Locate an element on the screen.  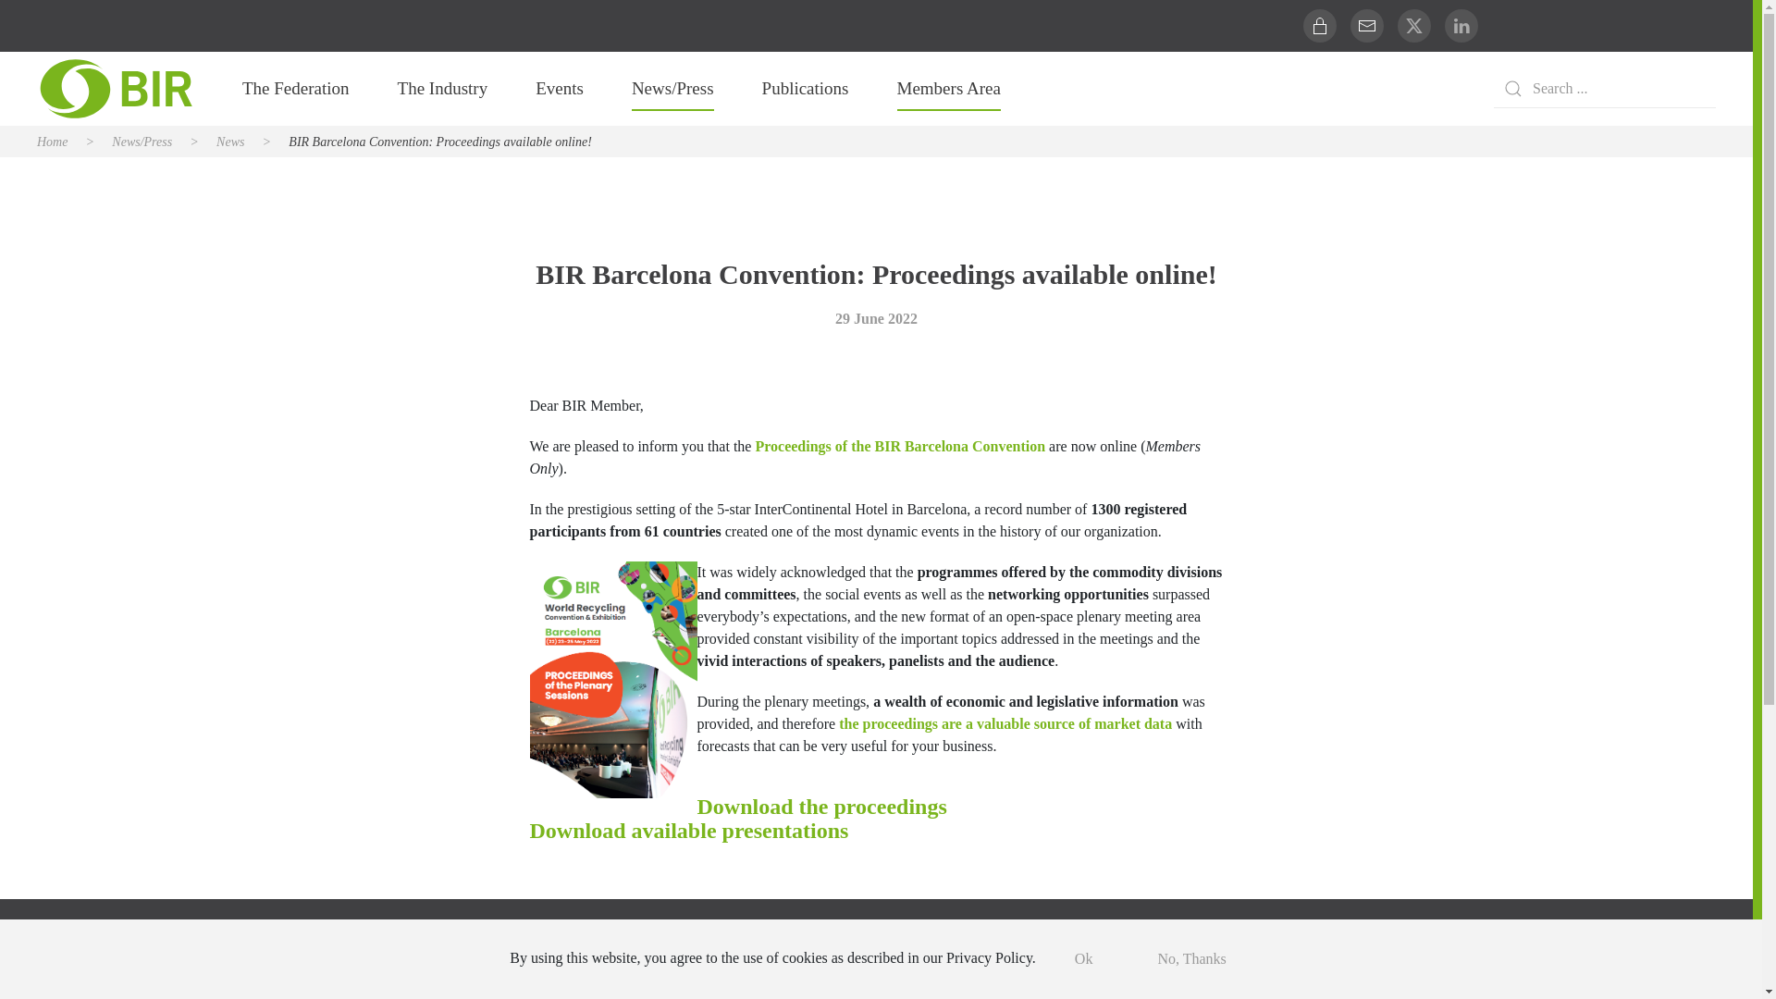
Subscribe is located at coordinates (1106, 960).